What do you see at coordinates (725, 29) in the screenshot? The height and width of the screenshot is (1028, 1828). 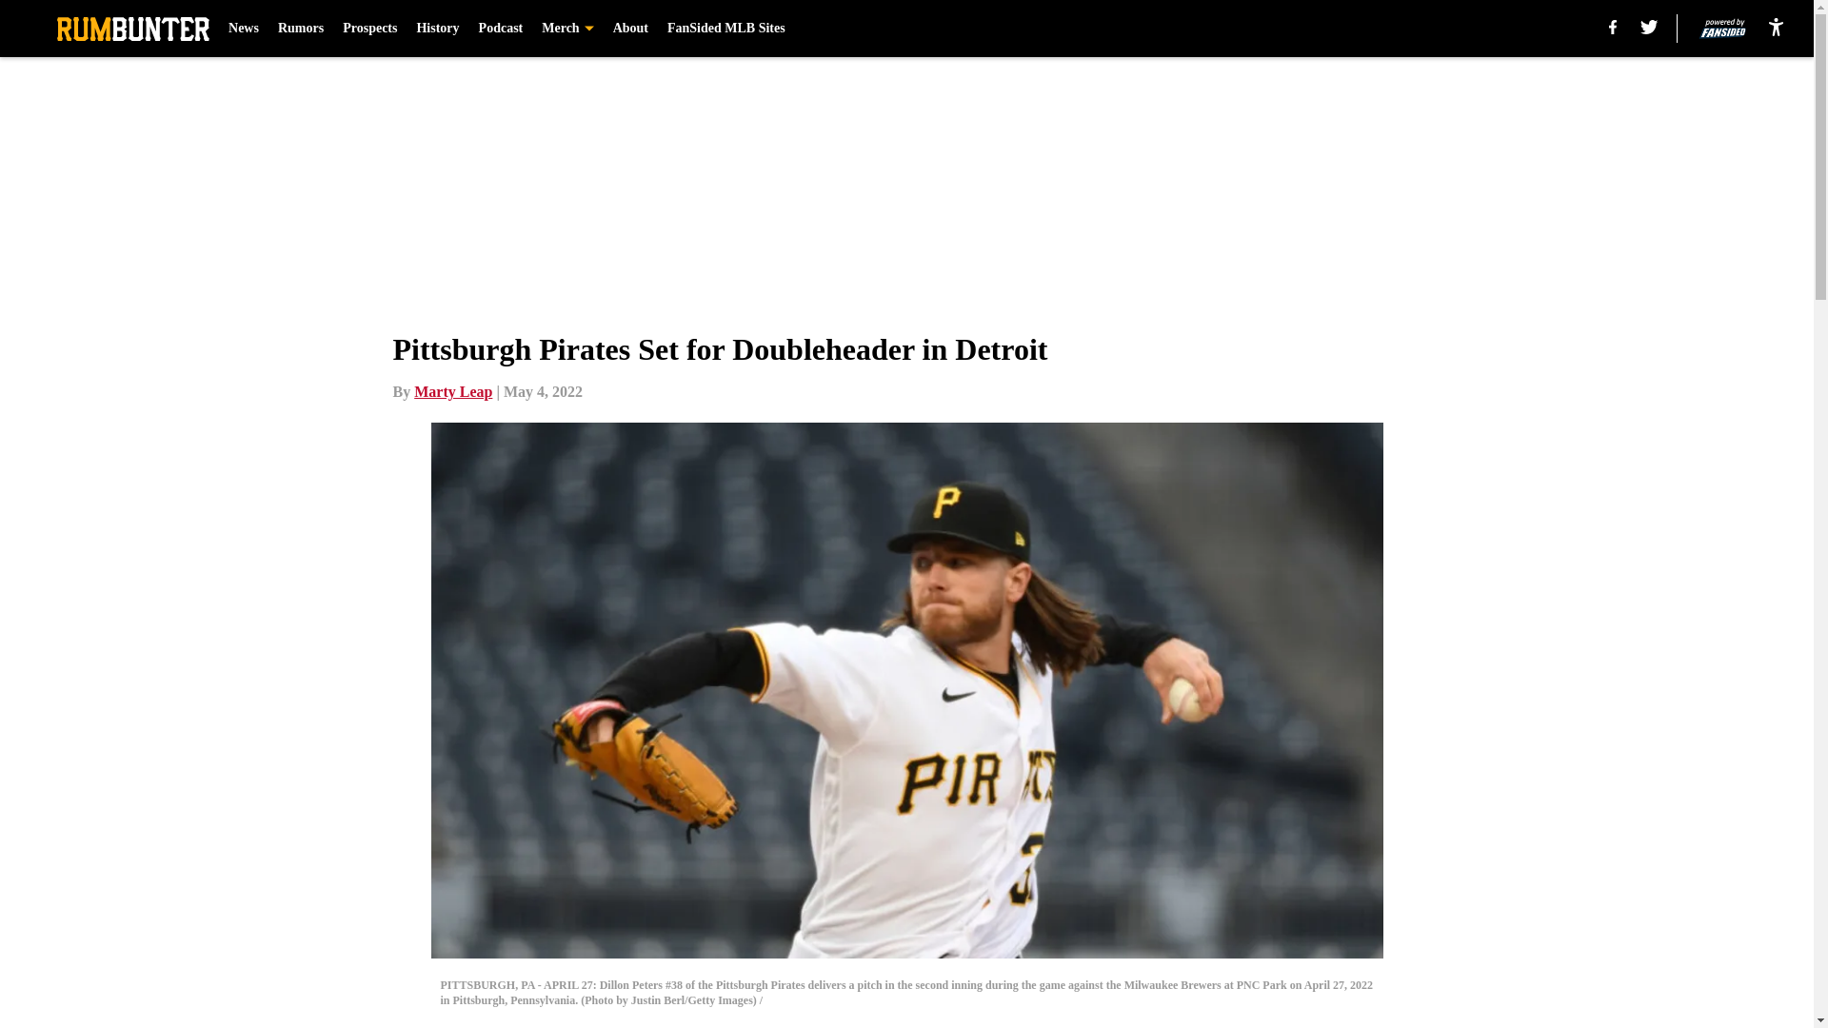 I see `FanSided MLB Sites` at bounding box center [725, 29].